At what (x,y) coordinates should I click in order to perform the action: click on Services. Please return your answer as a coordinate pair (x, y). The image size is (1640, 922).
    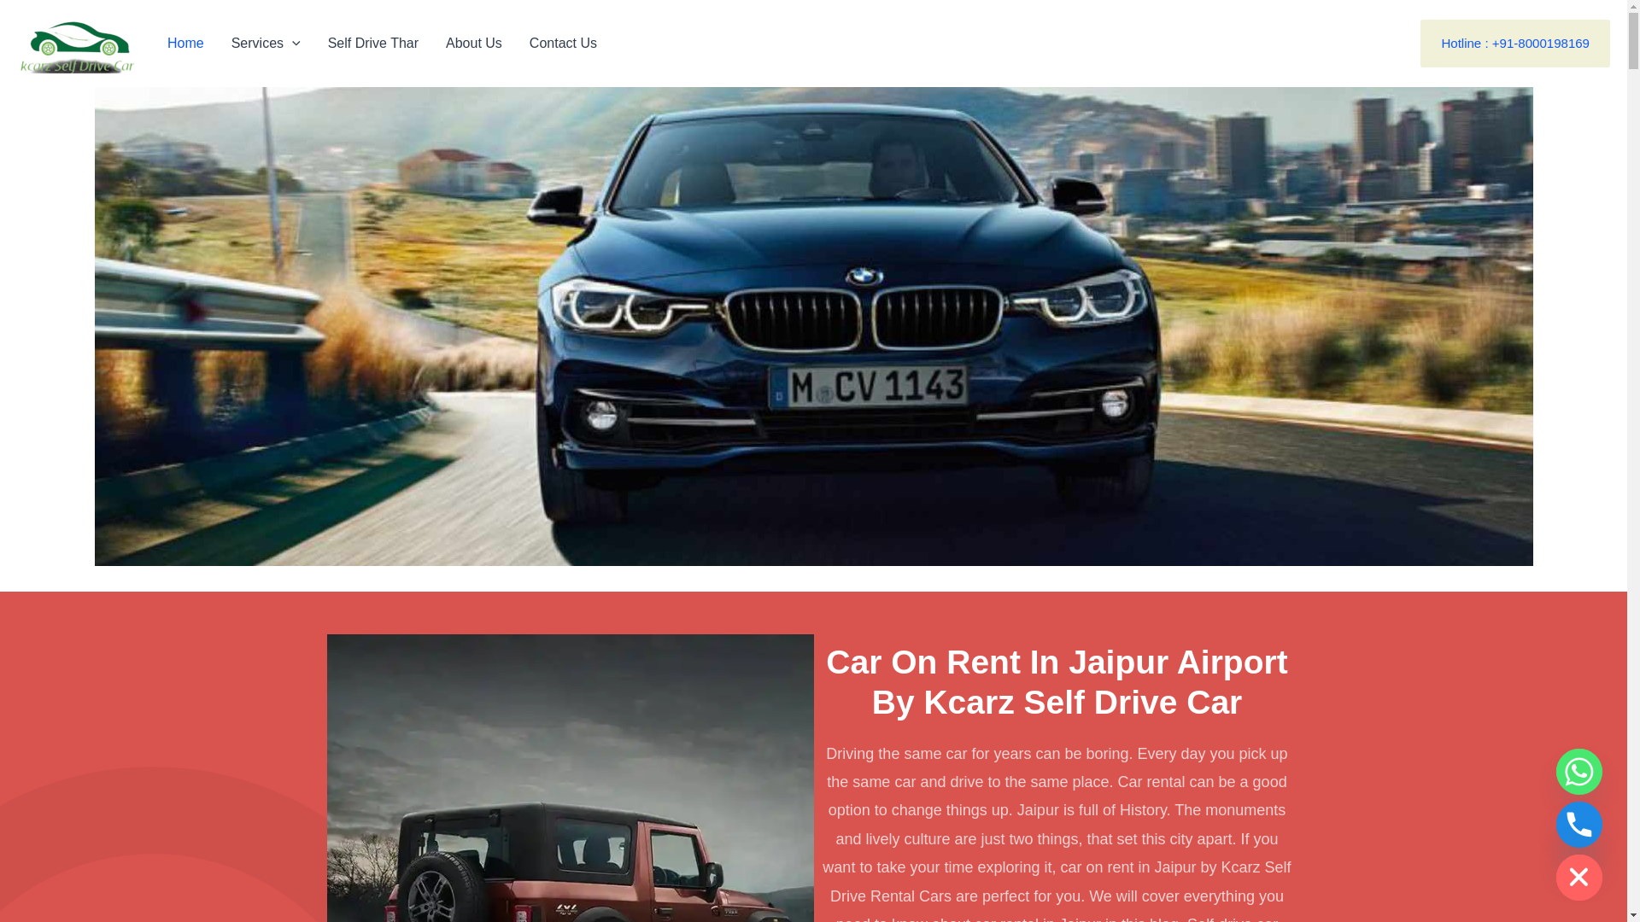
    Looking at the image, I should click on (266, 44).